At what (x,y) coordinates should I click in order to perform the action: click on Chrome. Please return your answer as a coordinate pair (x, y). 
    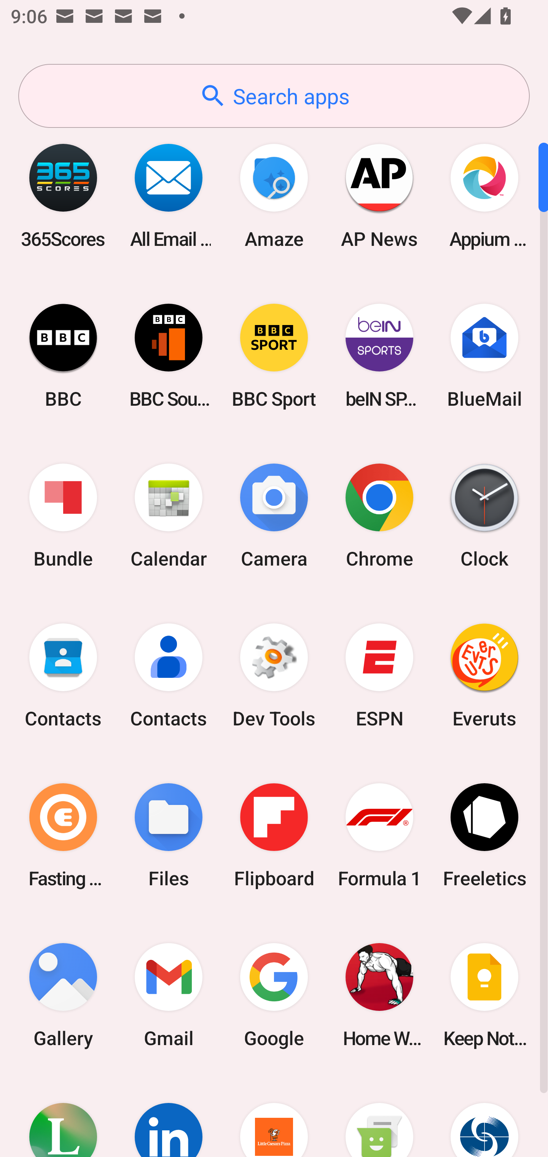
    Looking at the image, I should click on (379, 516).